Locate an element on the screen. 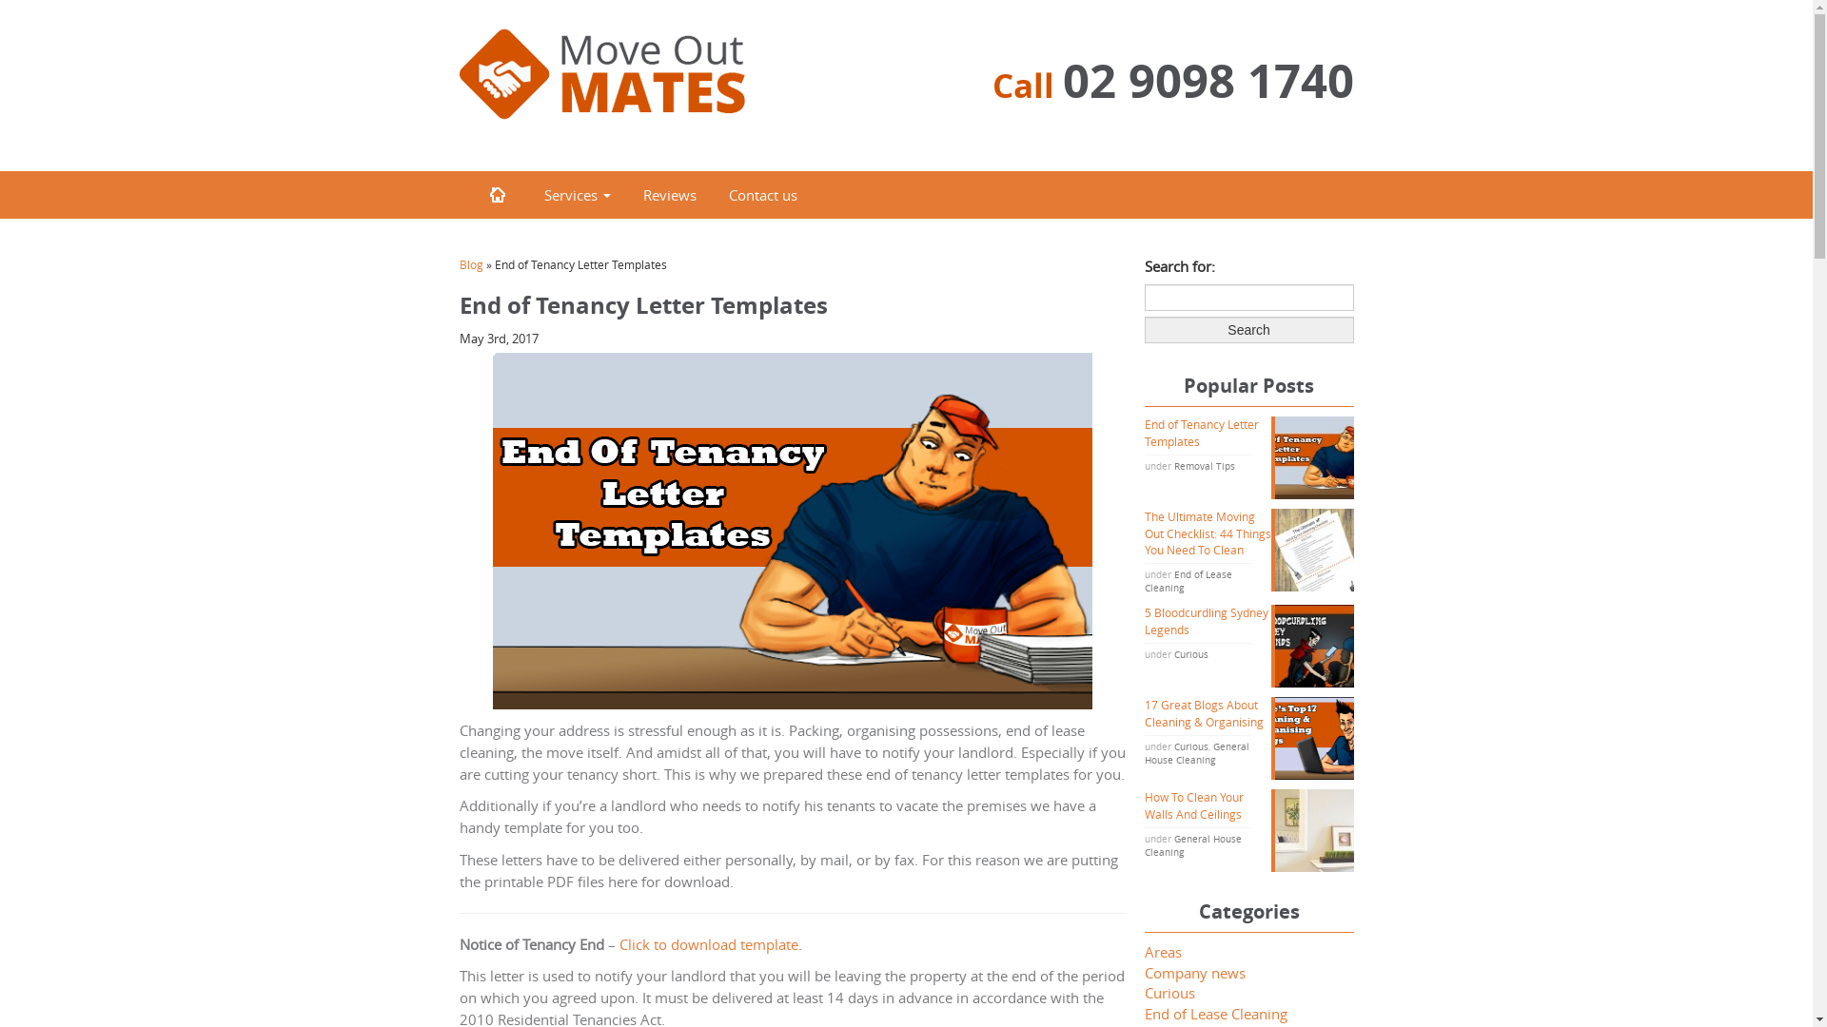  End of Lease Cleaning is located at coordinates (1188, 582).